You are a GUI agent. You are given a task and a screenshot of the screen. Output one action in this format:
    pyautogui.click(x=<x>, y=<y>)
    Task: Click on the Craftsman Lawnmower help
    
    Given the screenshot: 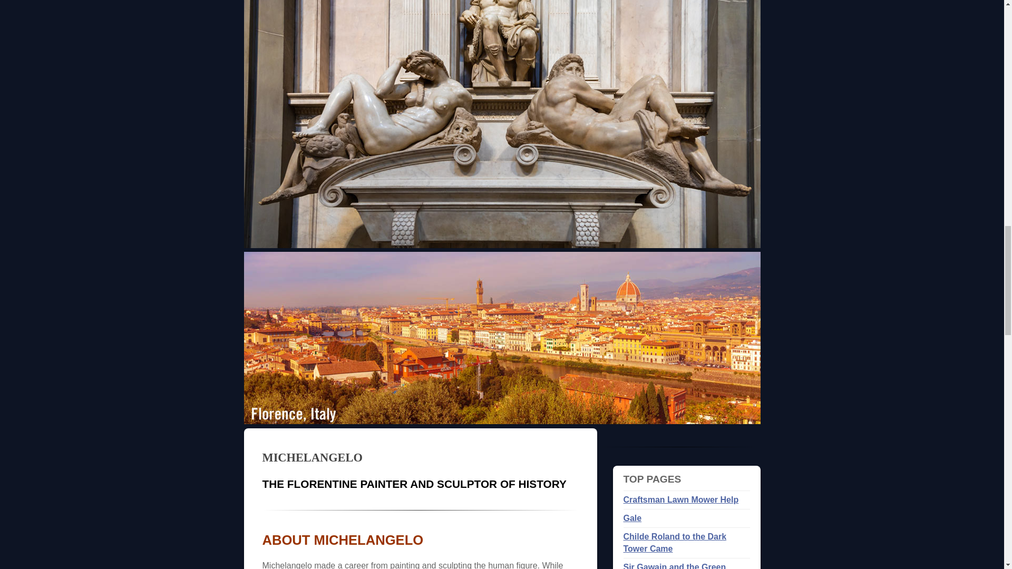 What is the action you would take?
    pyautogui.click(x=681, y=499)
    